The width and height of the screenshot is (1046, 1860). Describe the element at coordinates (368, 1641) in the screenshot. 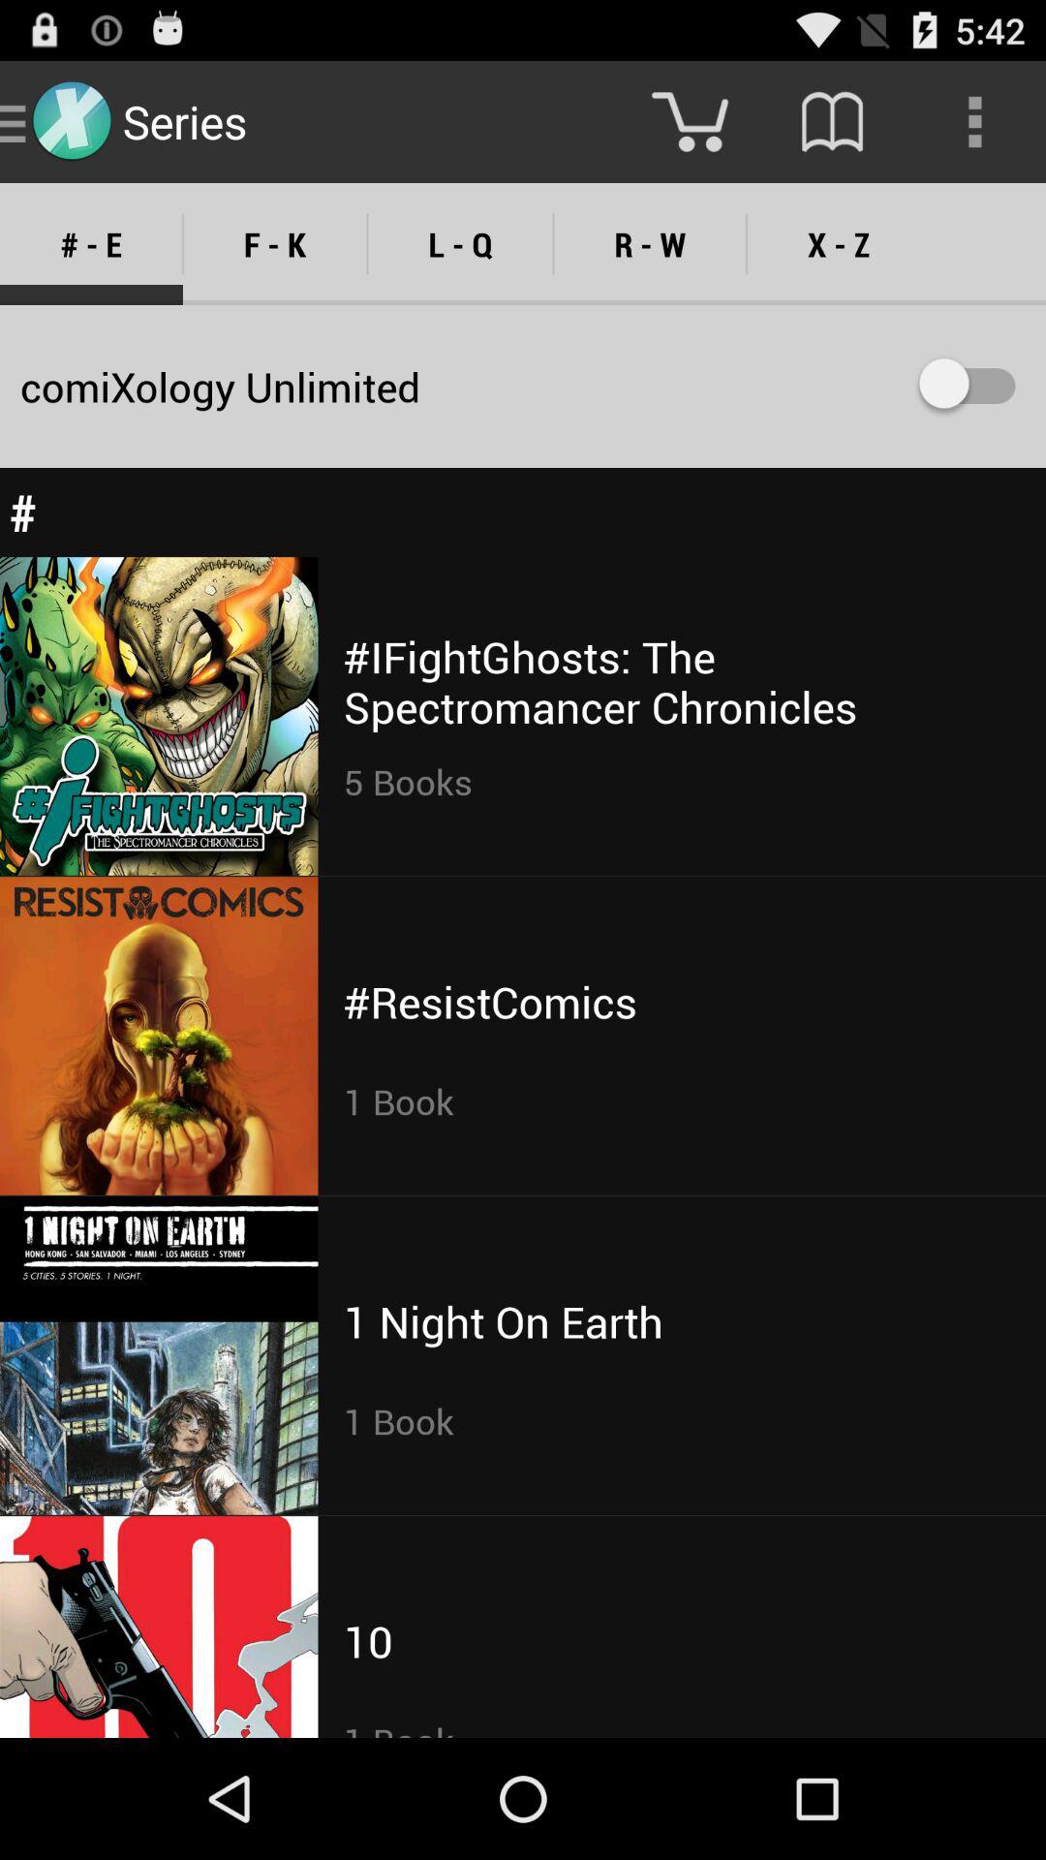

I see `launch the icon above the 1 book icon` at that location.